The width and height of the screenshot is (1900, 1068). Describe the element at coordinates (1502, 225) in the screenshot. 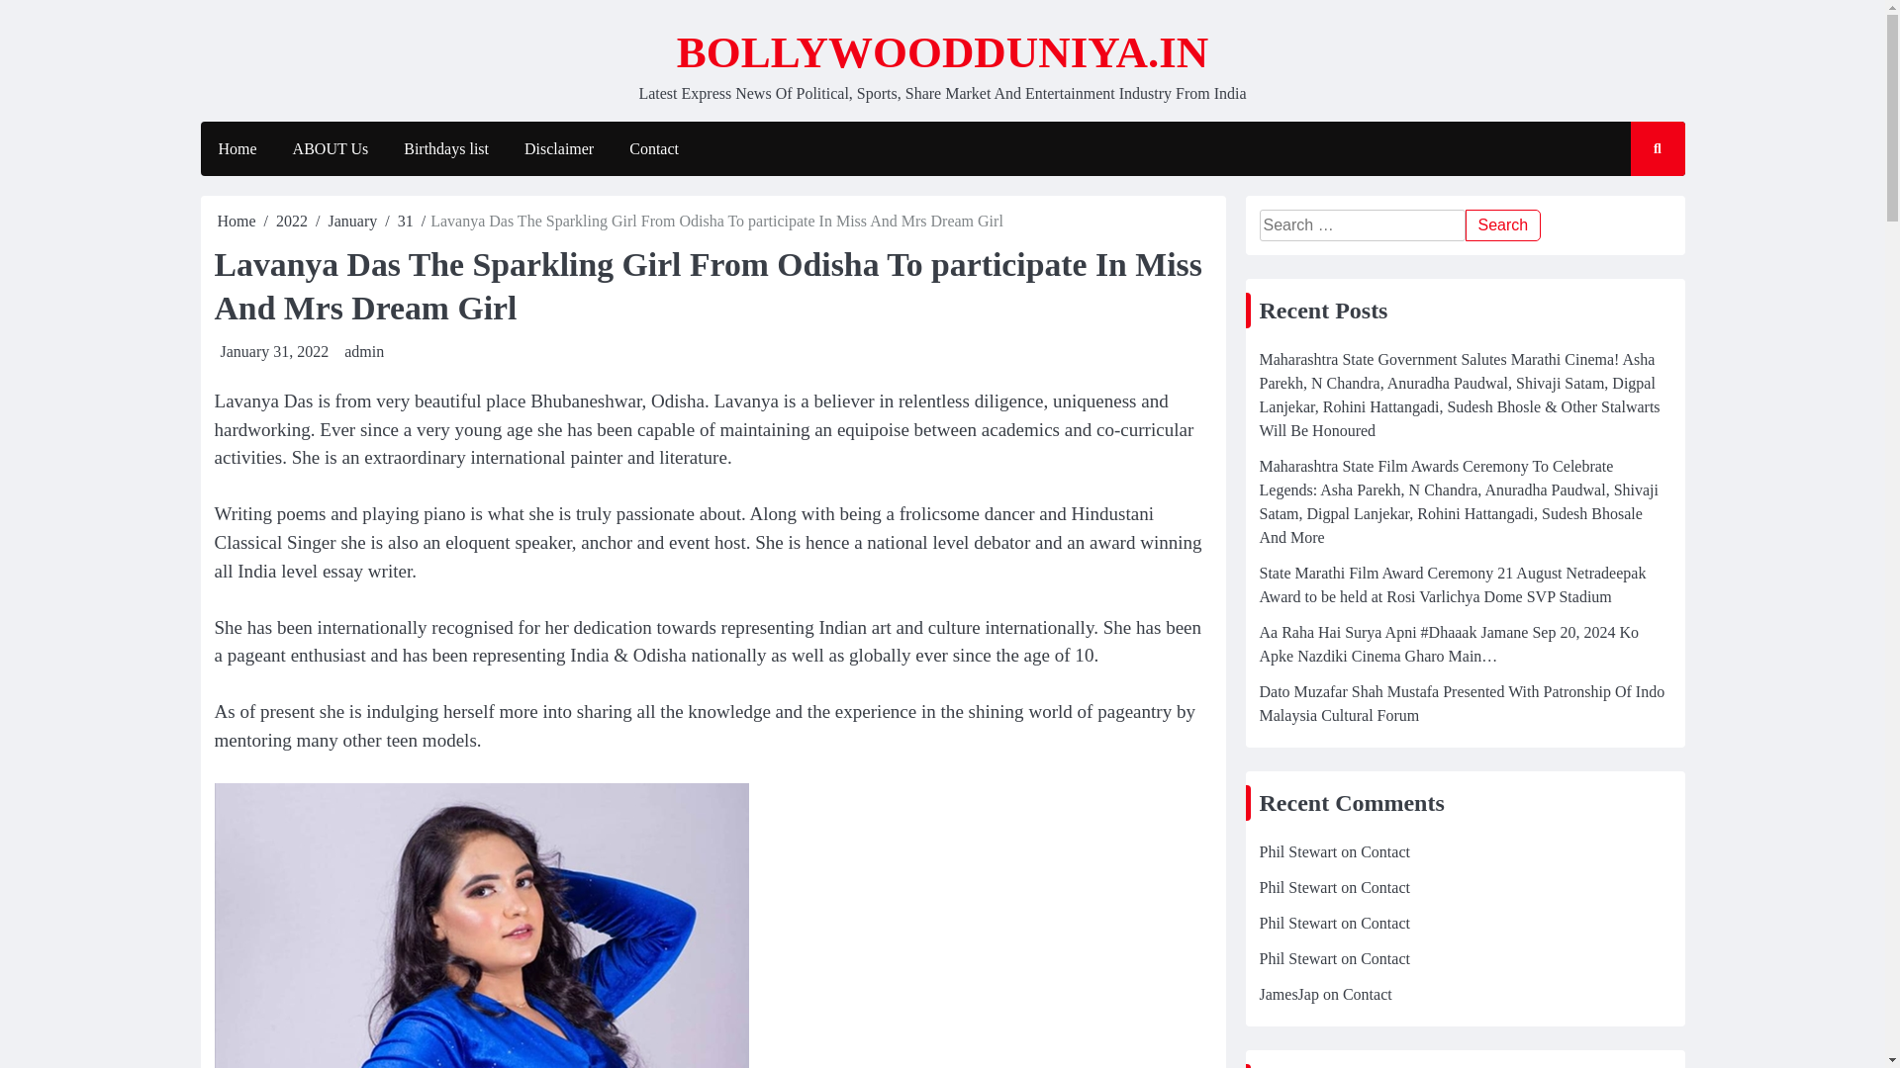

I see `Search` at that location.